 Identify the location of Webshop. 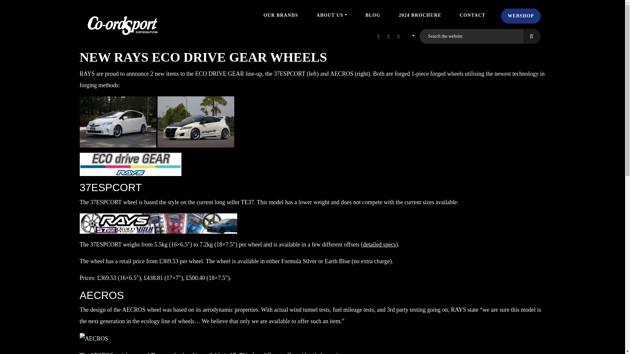
(520, 16).